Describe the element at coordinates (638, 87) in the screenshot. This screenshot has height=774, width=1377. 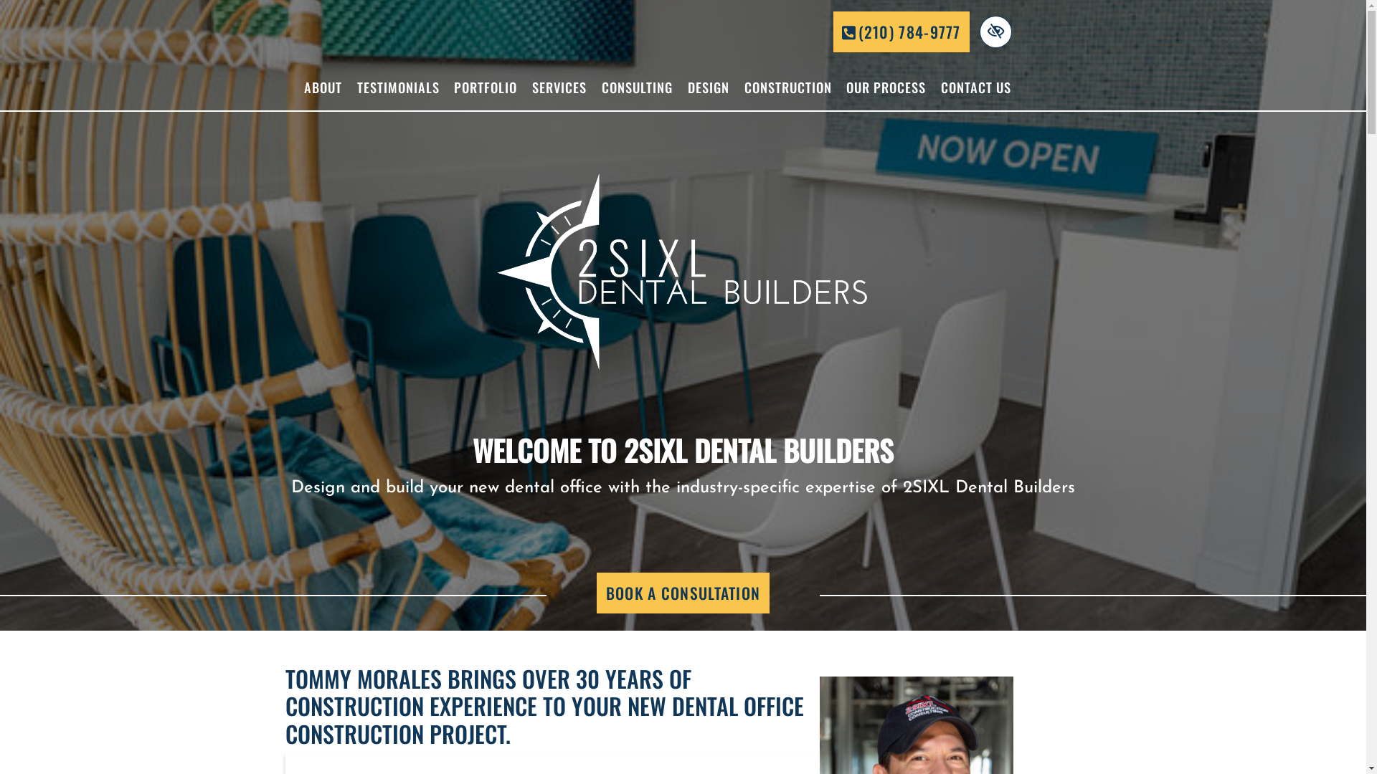
I see `CONSULTING` at that location.